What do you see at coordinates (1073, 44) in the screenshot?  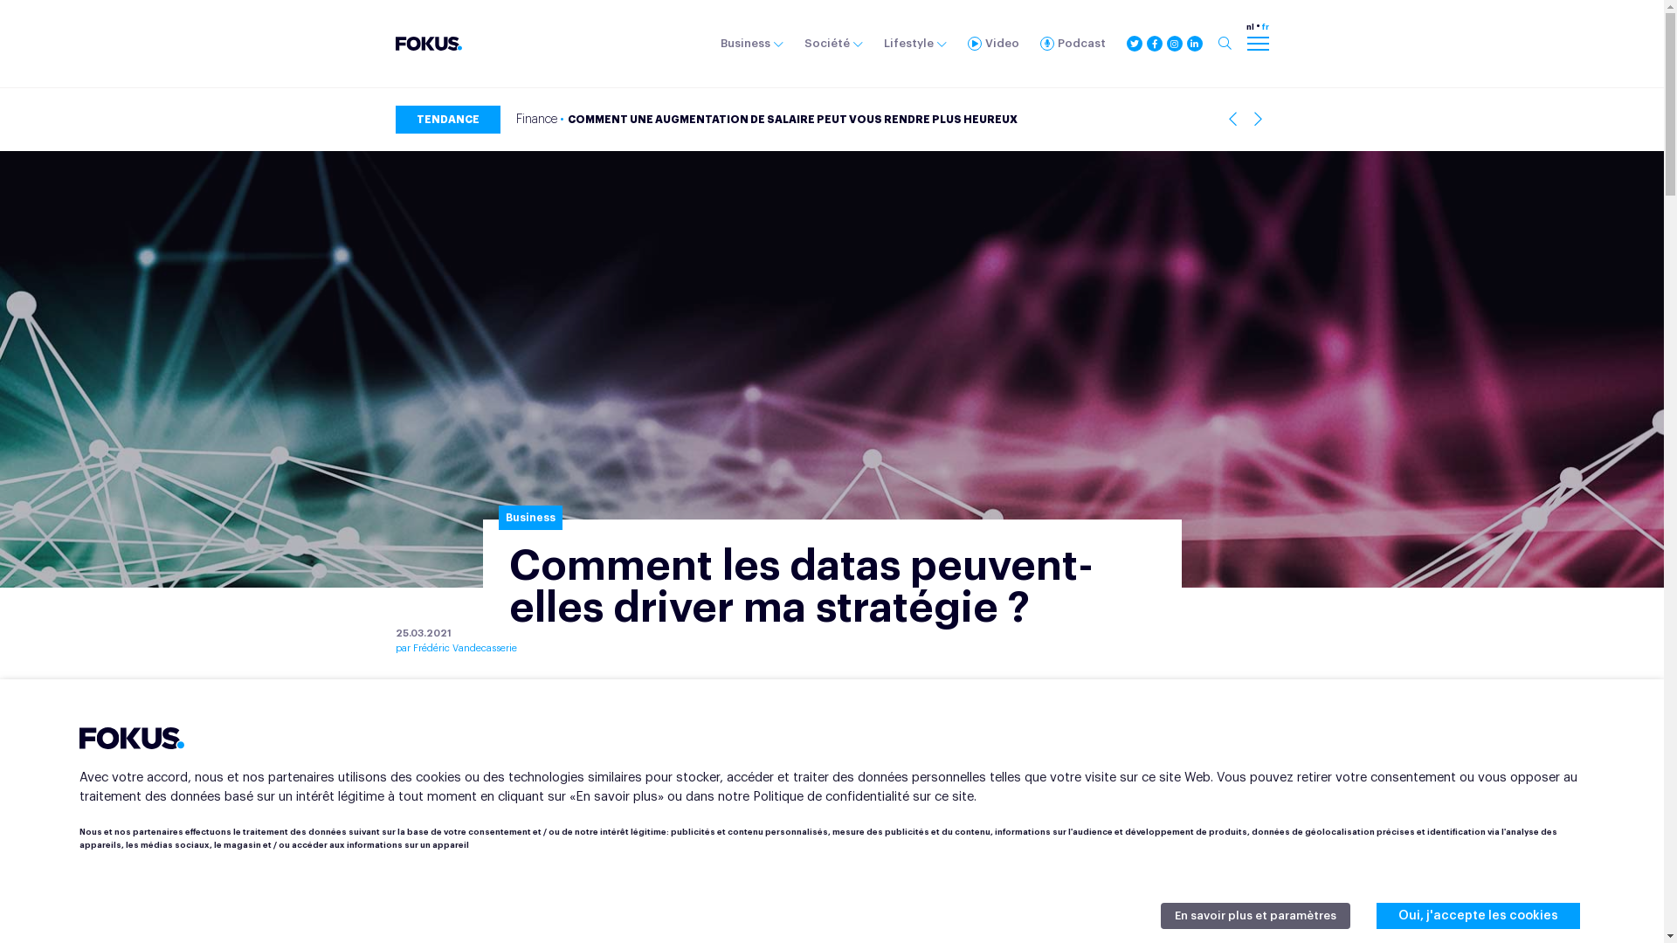 I see `Podcast` at bounding box center [1073, 44].